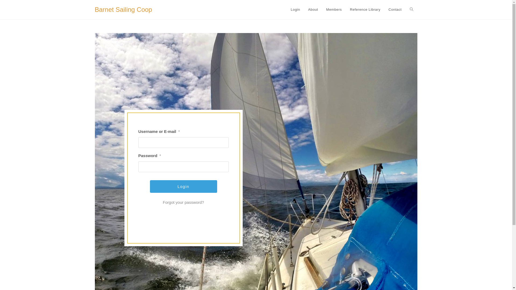 This screenshot has height=290, width=516. What do you see at coordinates (296, 10) in the screenshot?
I see `Login` at bounding box center [296, 10].